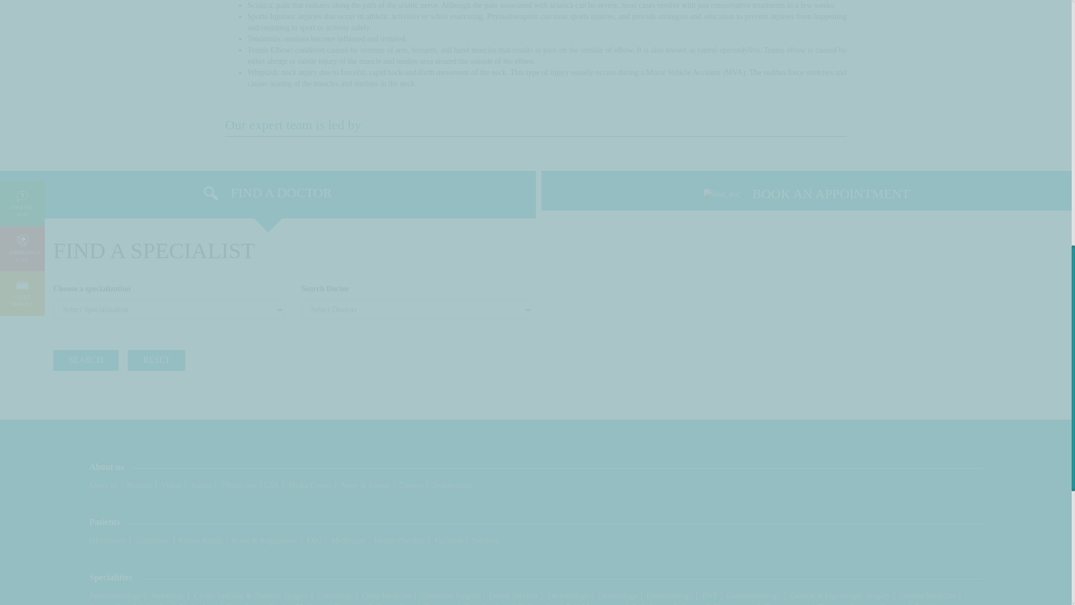  I want to click on search-doctor, so click(417, 289).